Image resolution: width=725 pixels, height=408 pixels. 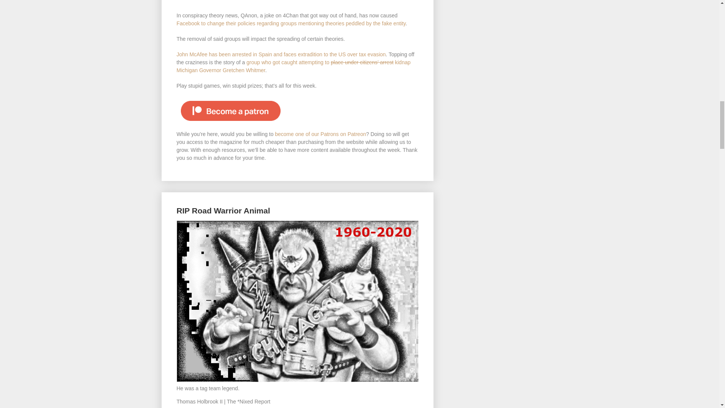 What do you see at coordinates (298, 2) in the screenshot?
I see `DO NOT GO TO A YOUTUBER'S HOUSE FOR ANY REASON` at bounding box center [298, 2].